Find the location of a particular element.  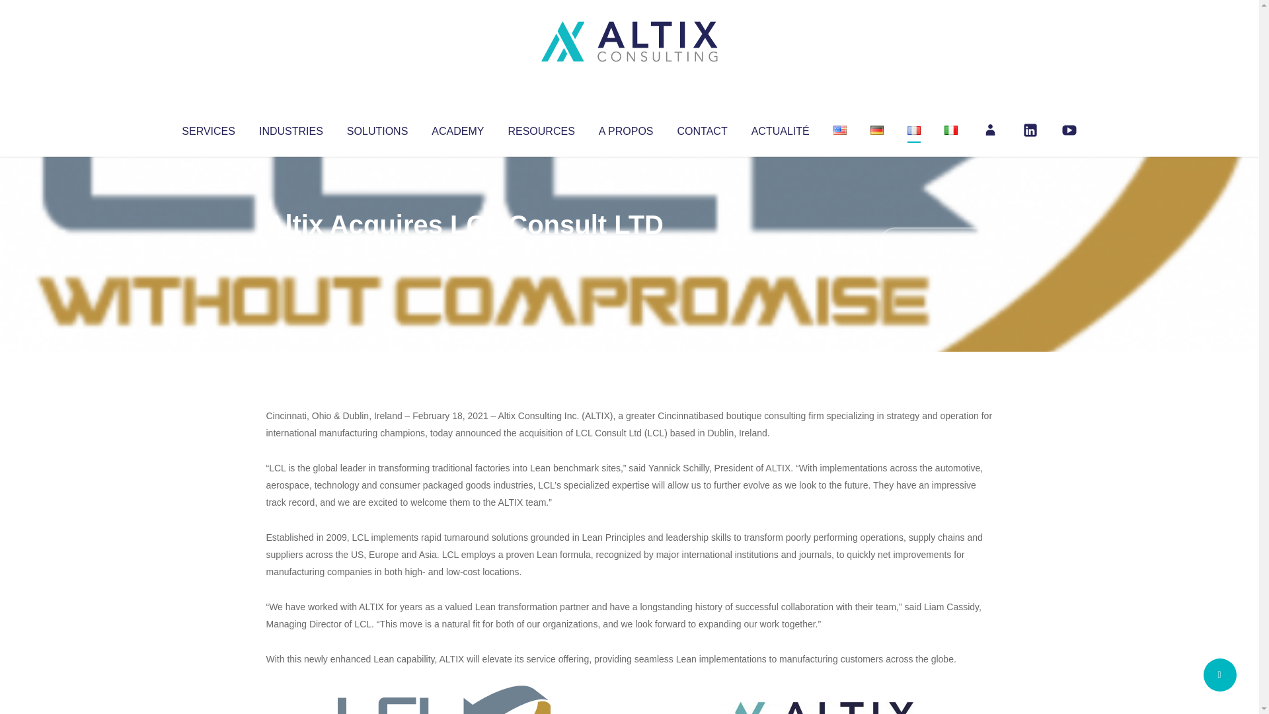

RESOURCES is located at coordinates (541, 128).